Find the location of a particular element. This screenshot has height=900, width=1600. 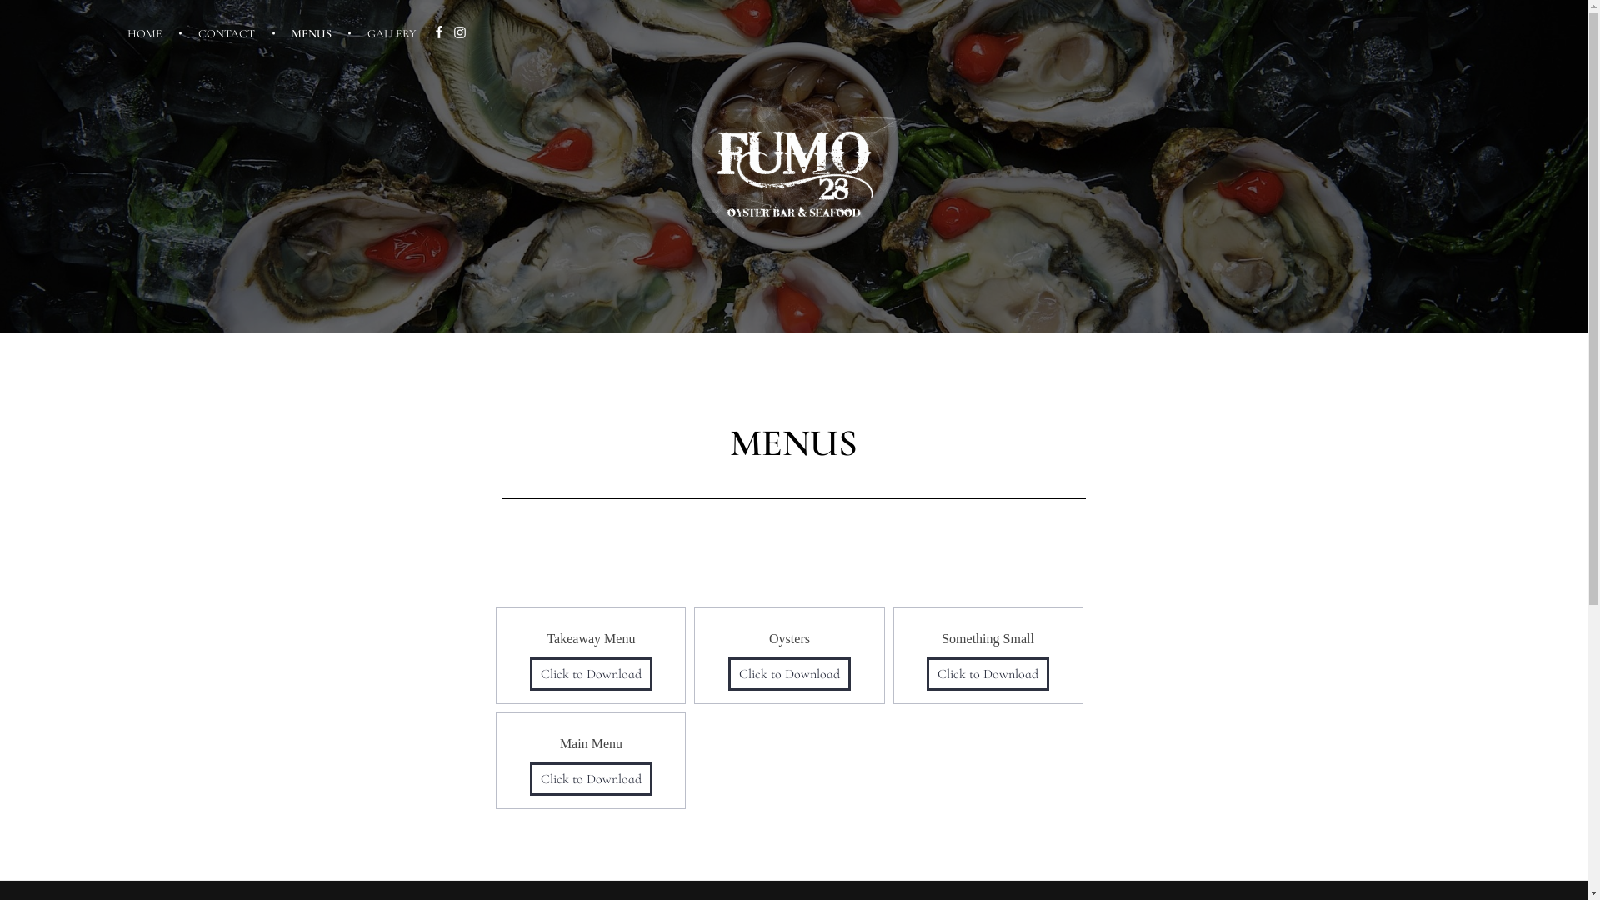

Click to Download is located at coordinates (790, 674).